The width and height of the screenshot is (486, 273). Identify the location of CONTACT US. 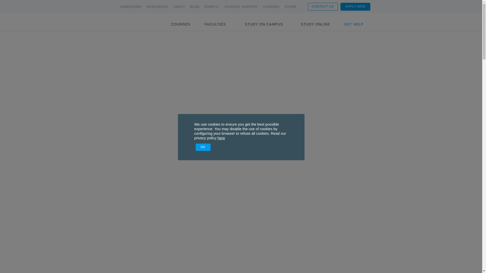
(322, 6).